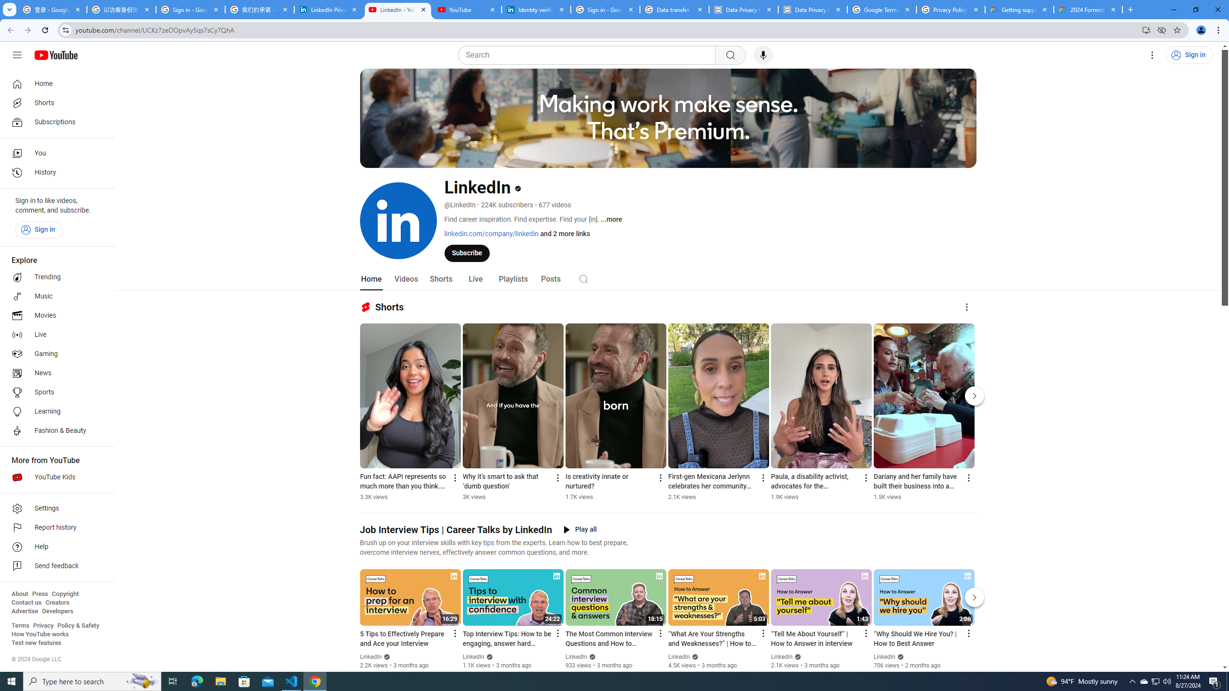 This screenshot has height=691, width=1229. Describe the element at coordinates (328, 10) in the screenshot. I see `LinkedIn Privacy Policy` at that location.